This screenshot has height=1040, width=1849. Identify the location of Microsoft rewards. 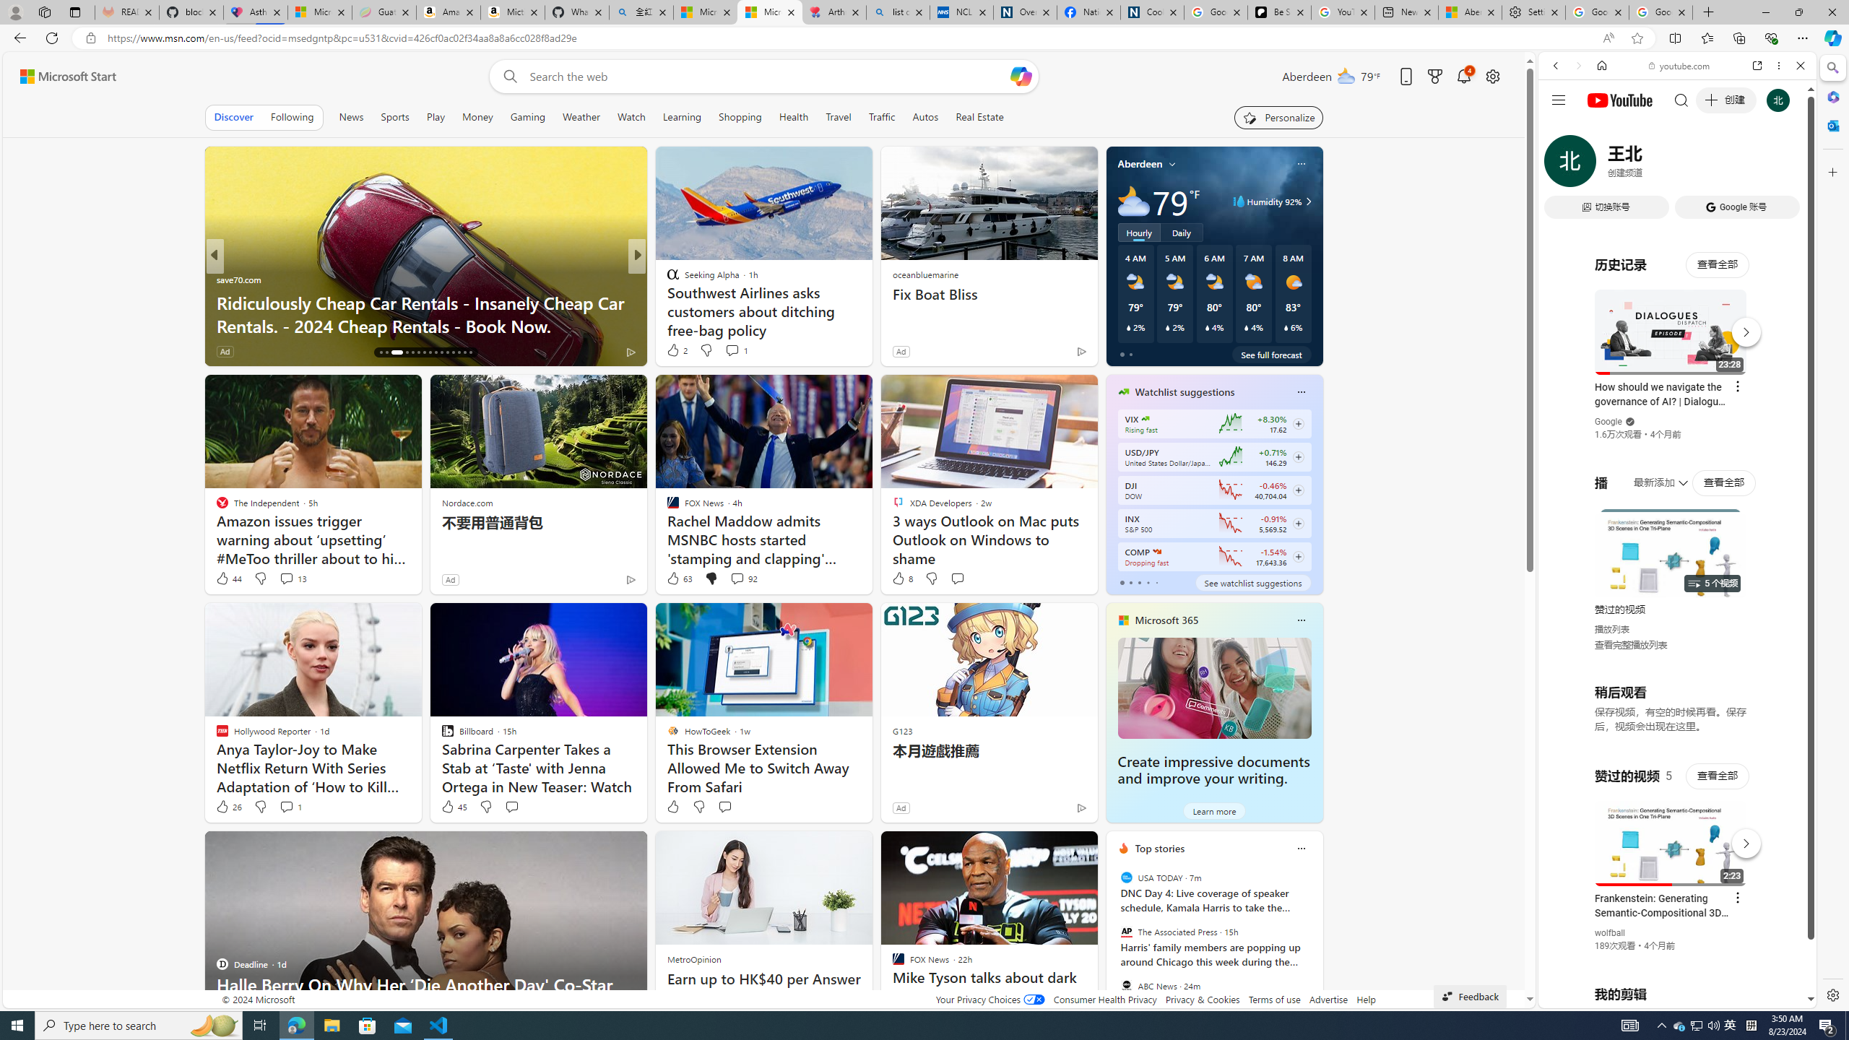
(1434, 77).